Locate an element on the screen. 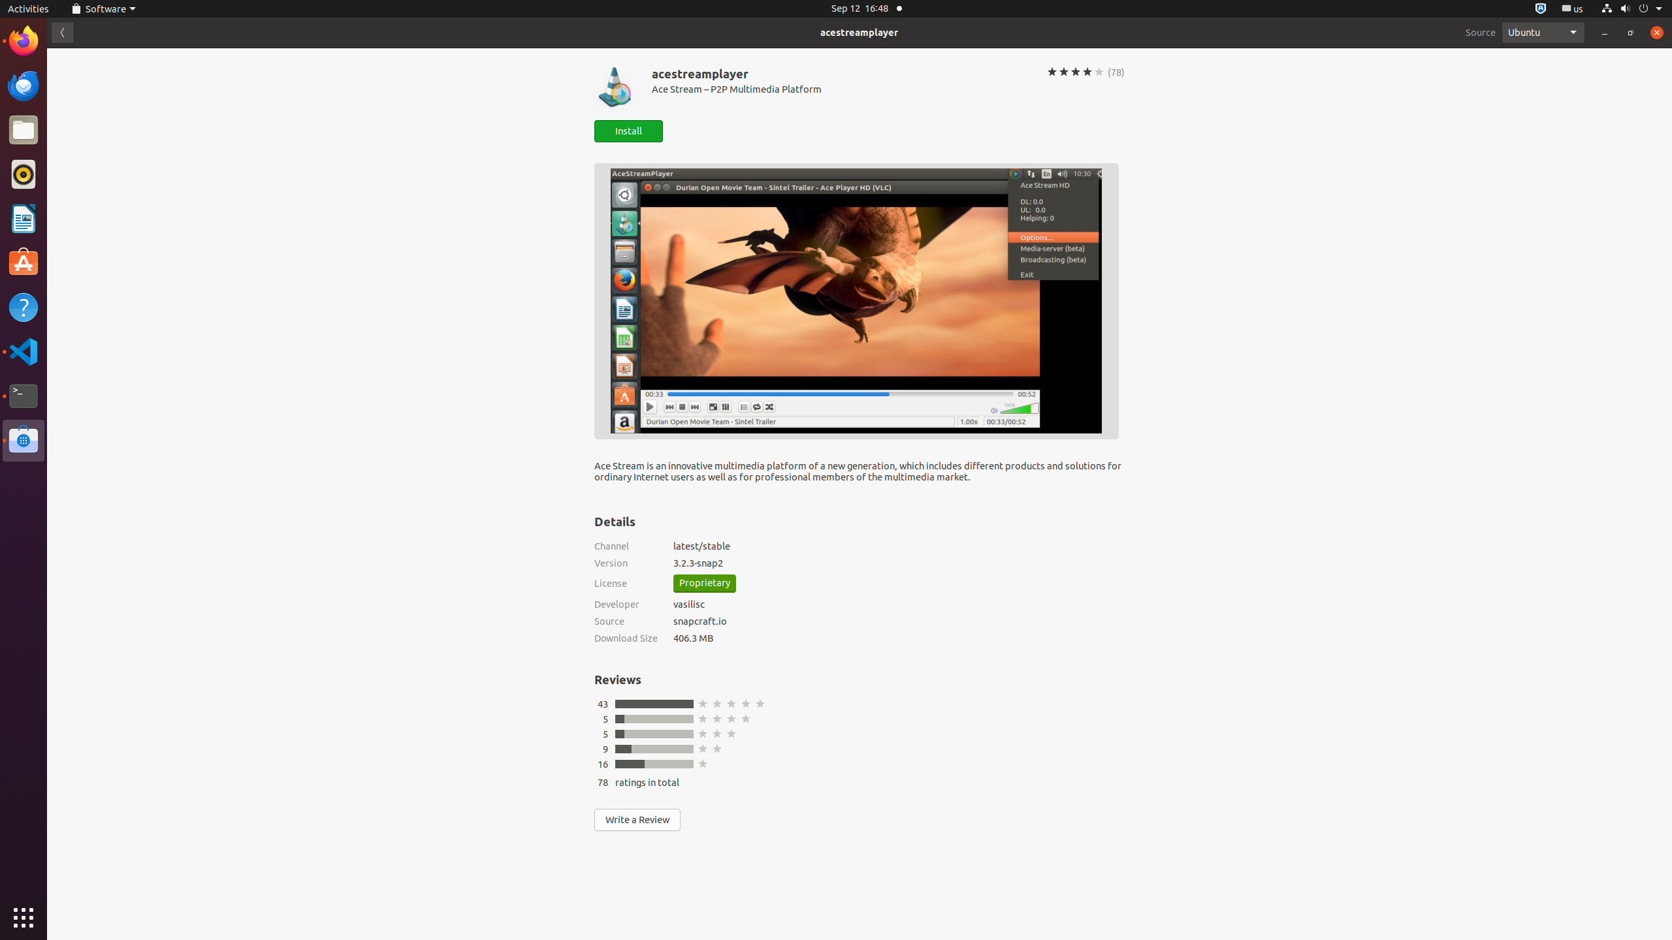 The width and height of the screenshot is (1672, 940). 9 is located at coordinates (605, 749).